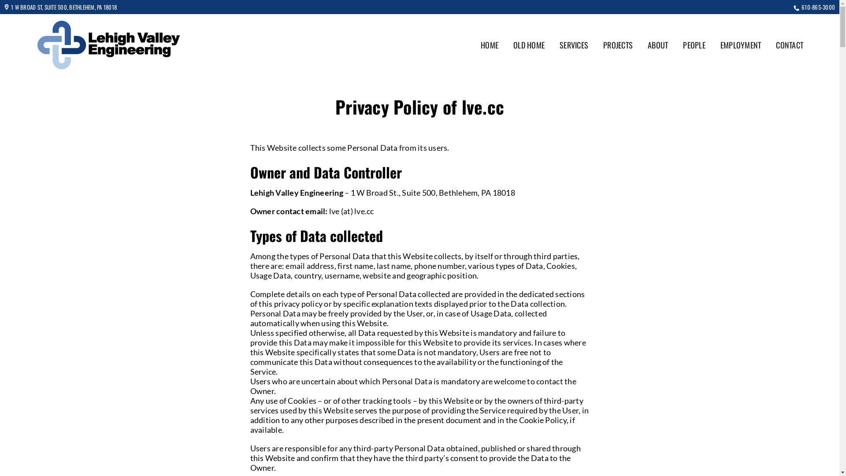  Describe the element at coordinates (529, 45) in the screenshot. I see `OLD HOME` at that location.